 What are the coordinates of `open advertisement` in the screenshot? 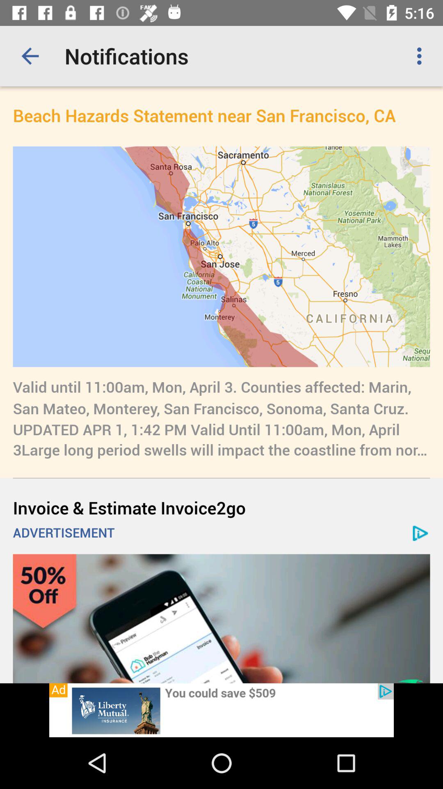 It's located at (221, 710).